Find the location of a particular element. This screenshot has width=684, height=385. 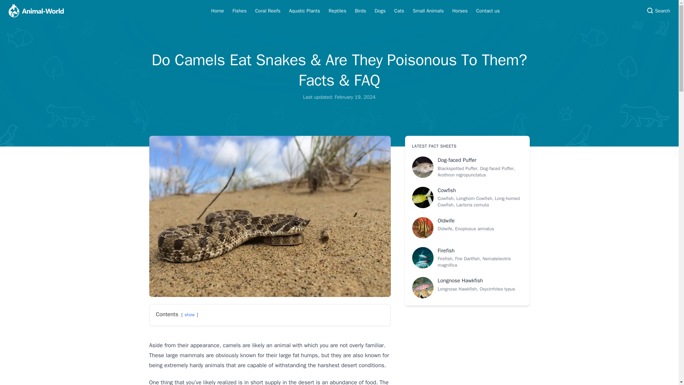

Cowfish is located at coordinates (467, 197).